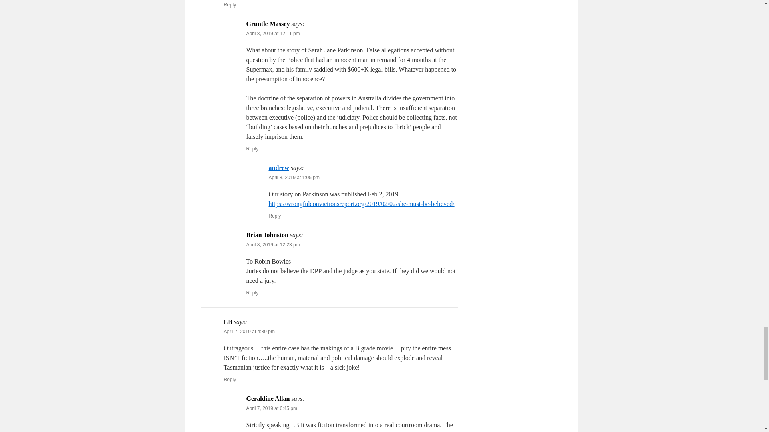  I want to click on andrew, so click(279, 168).